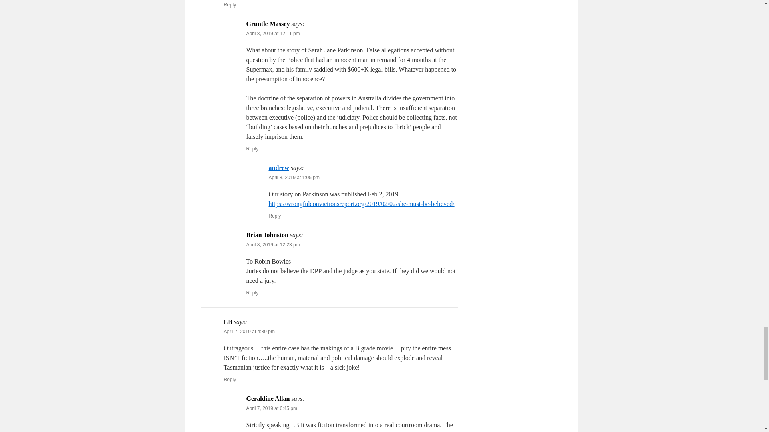  I want to click on andrew, so click(279, 168).